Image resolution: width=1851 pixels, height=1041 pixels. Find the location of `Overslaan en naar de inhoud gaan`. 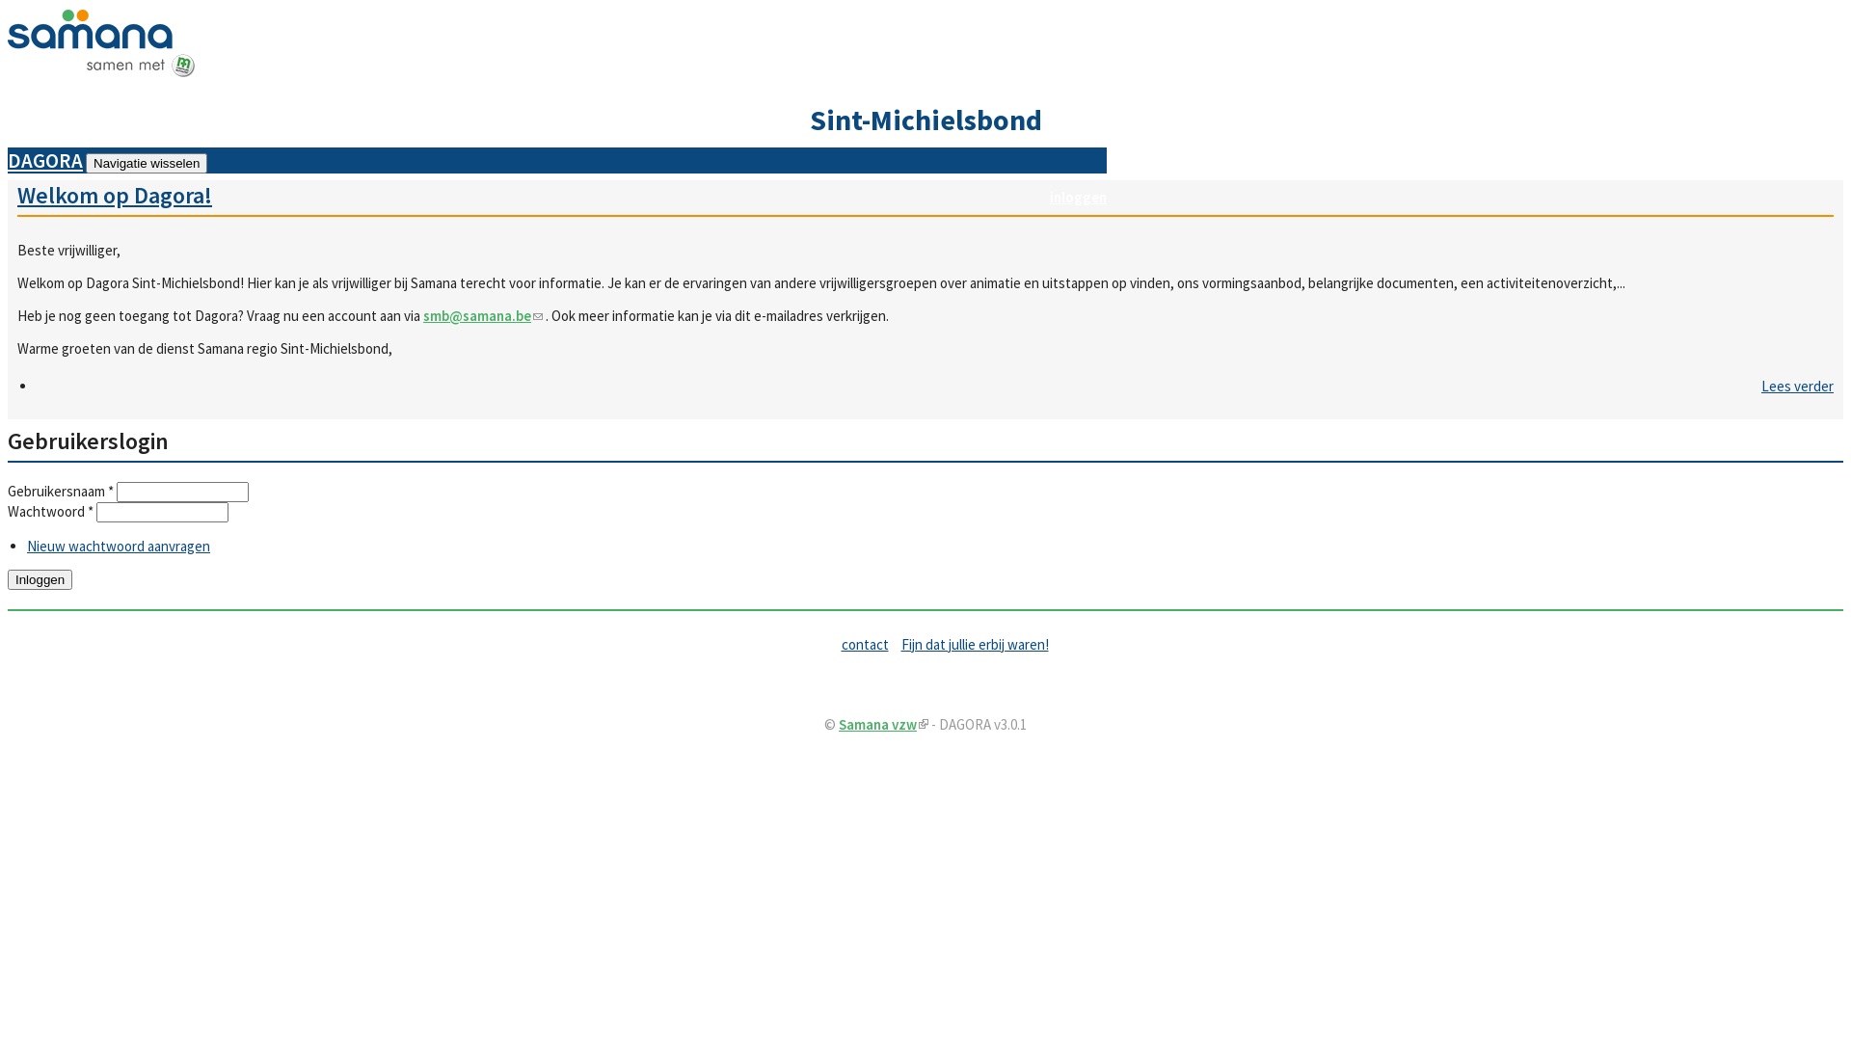

Overslaan en naar de inhoud gaan is located at coordinates (8, 10).